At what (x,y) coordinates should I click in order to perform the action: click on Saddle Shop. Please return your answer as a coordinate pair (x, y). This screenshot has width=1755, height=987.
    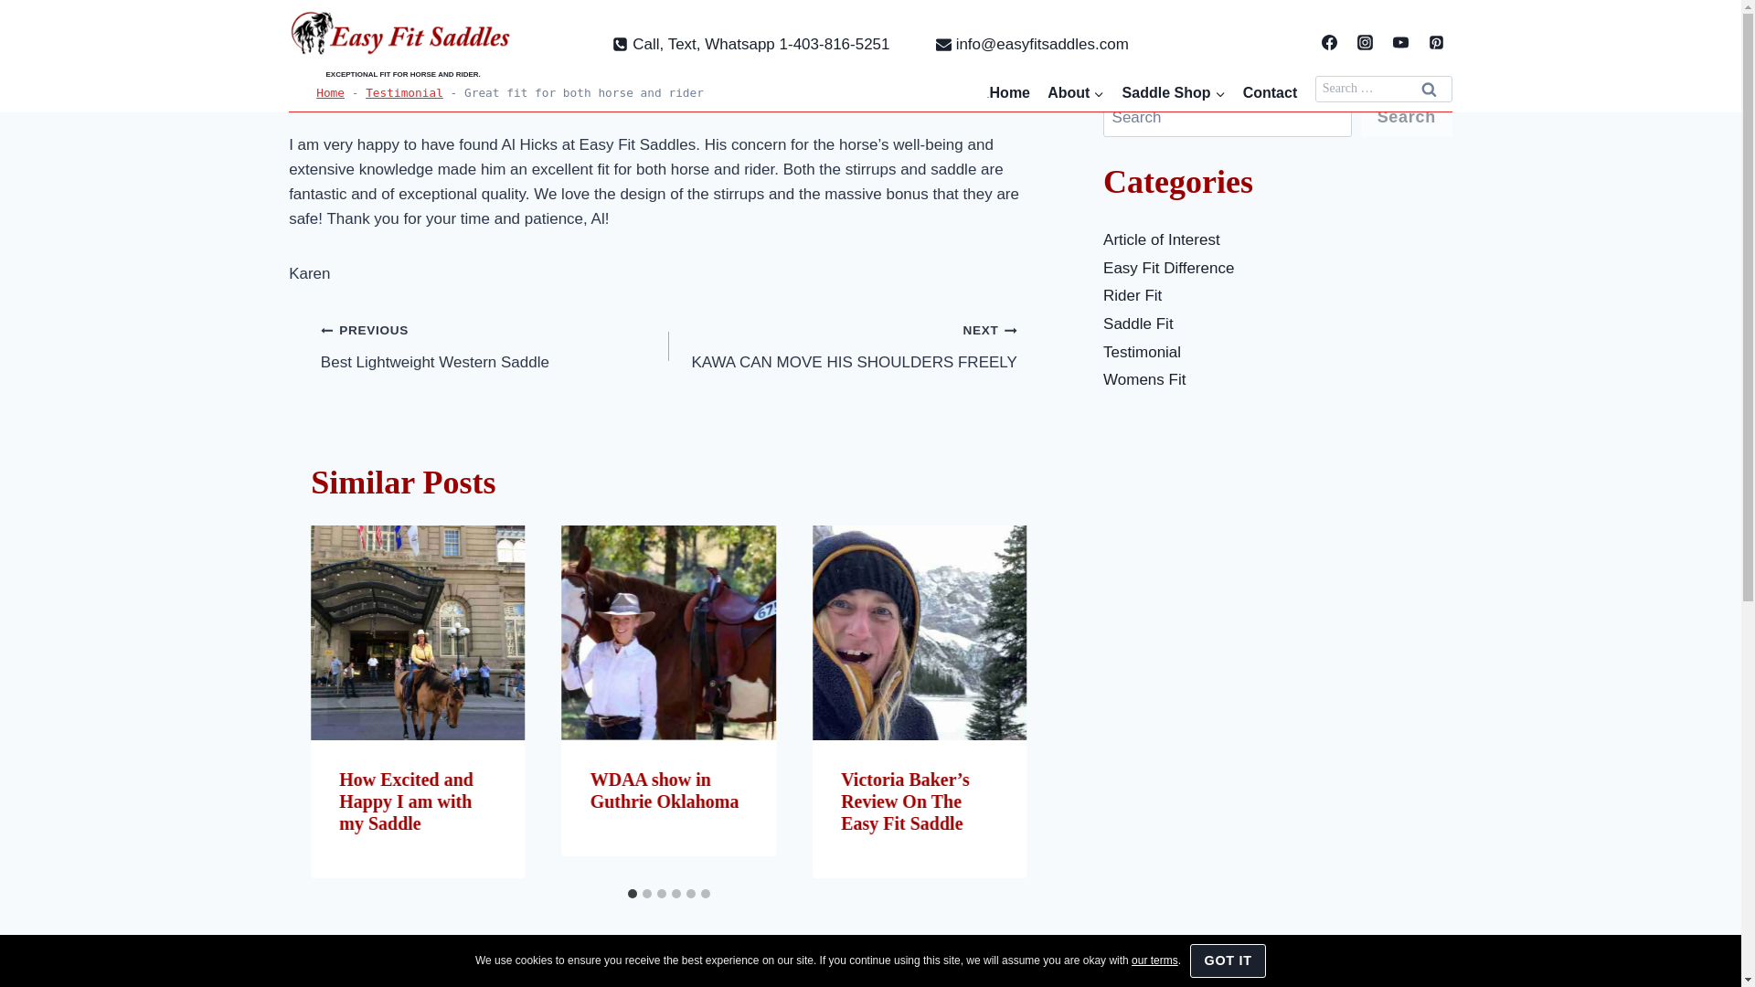
    Looking at the image, I should click on (1173, 92).